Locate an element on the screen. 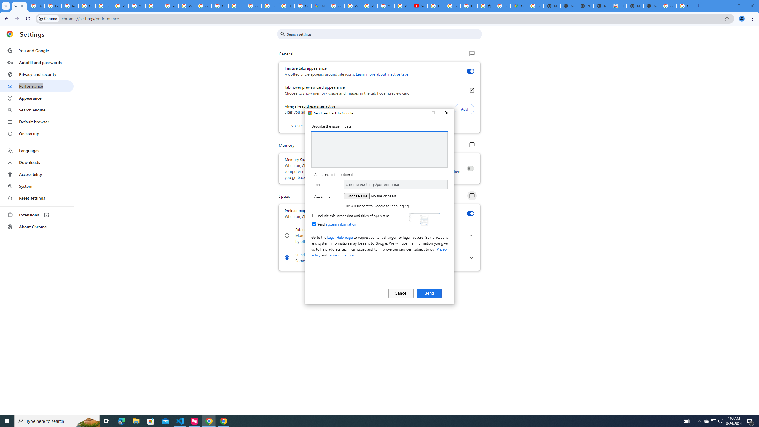 This screenshot has height=427, width=759. Google Account Help is located at coordinates (87, 6).